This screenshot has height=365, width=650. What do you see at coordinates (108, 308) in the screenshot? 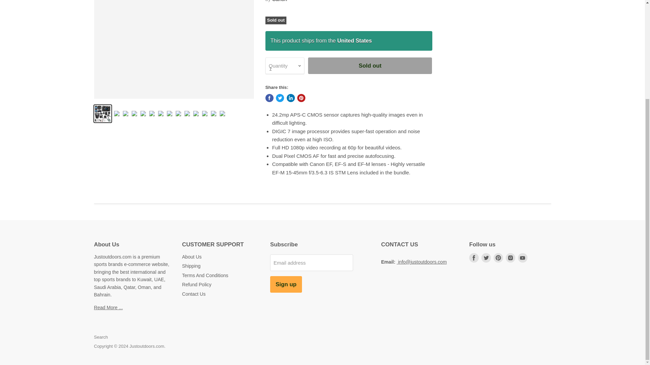
I see `Read More ...` at bounding box center [108, 308].